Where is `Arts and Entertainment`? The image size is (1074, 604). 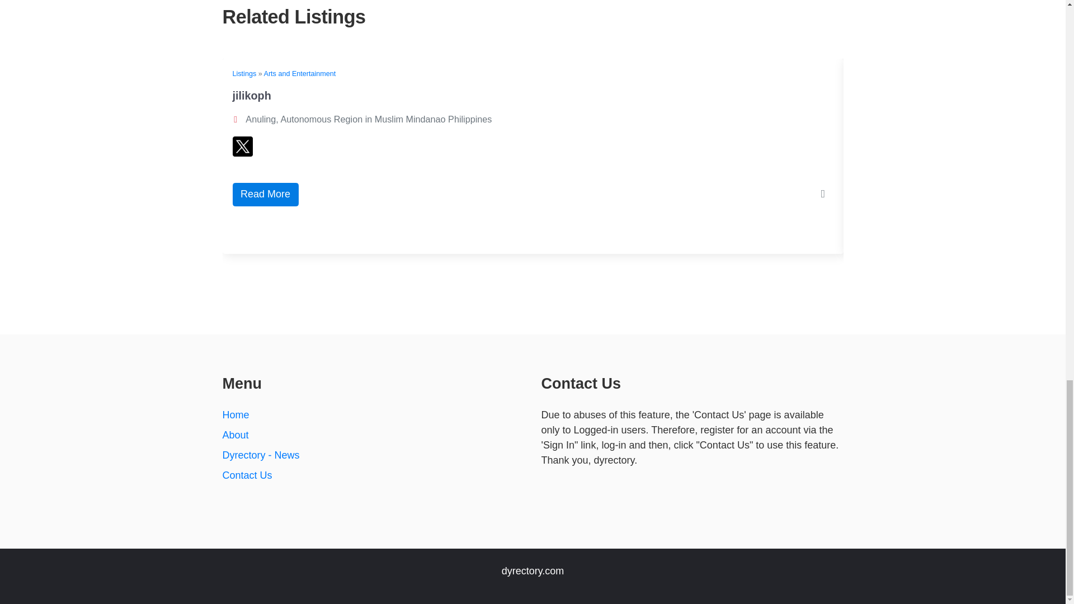
Arts and Entertainment is located at coordinates (300, 74).